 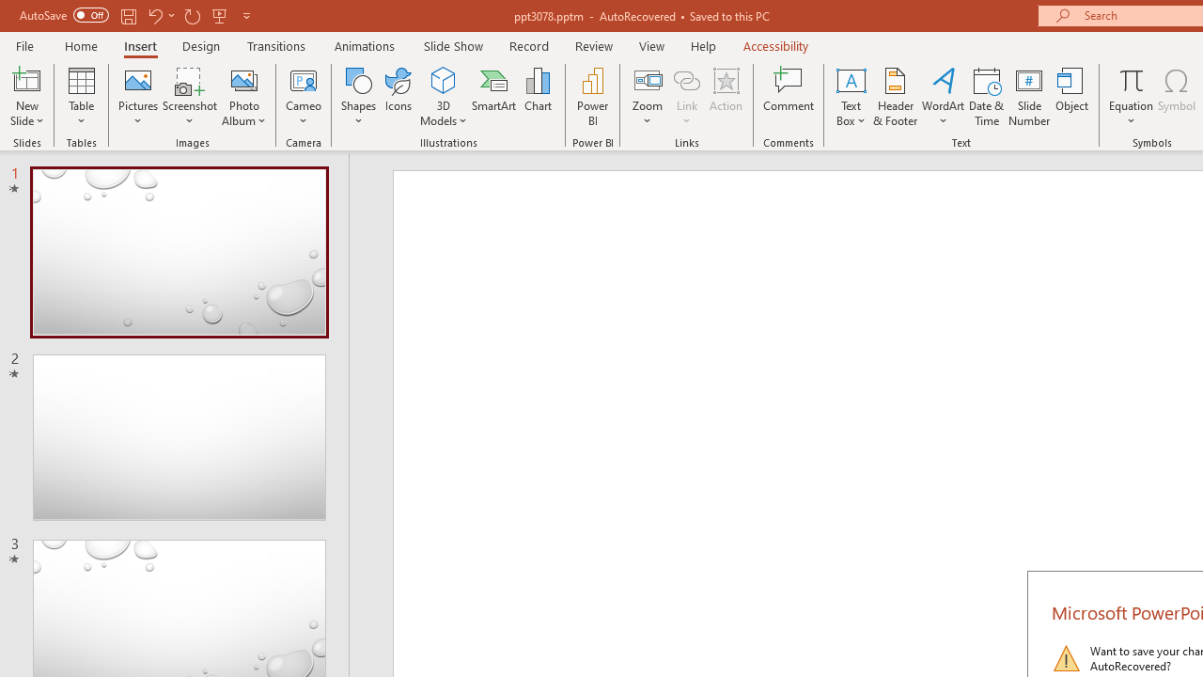 What do you see at coordinates (398, 96) in the screenshot?
I see `Icons` at bounding box center [398, 96].